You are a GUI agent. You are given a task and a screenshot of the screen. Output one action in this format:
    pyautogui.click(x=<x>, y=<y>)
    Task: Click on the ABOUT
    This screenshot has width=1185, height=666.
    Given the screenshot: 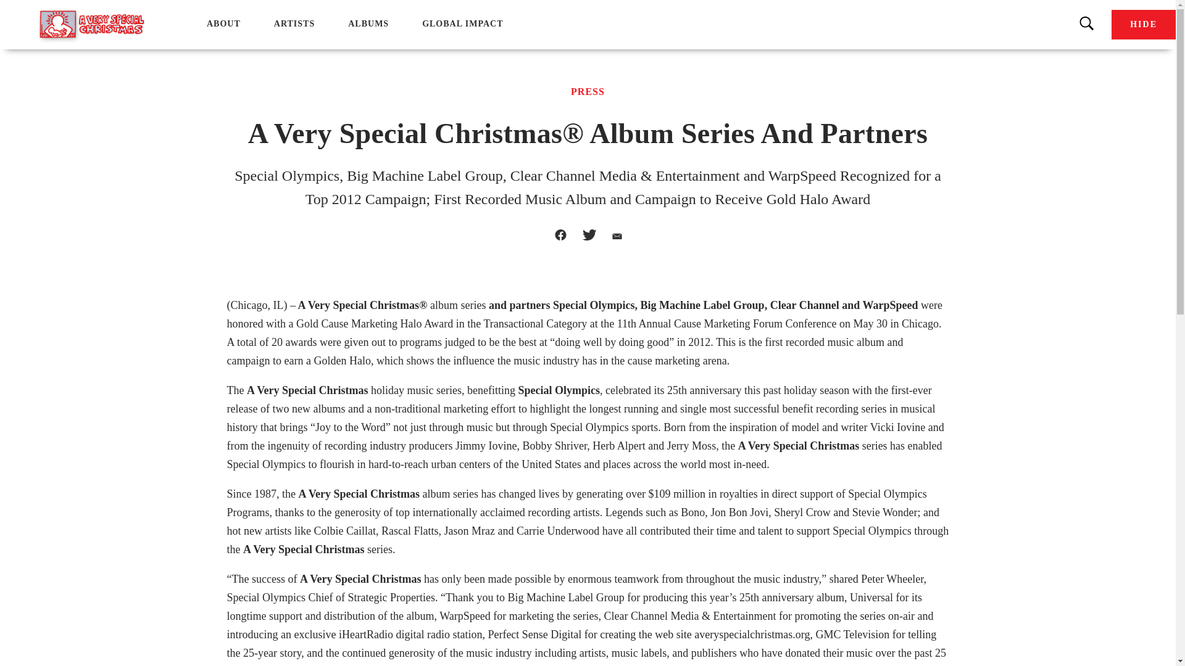 What is the action you would take?
    pyautogui.click(x=223, y=23)
    